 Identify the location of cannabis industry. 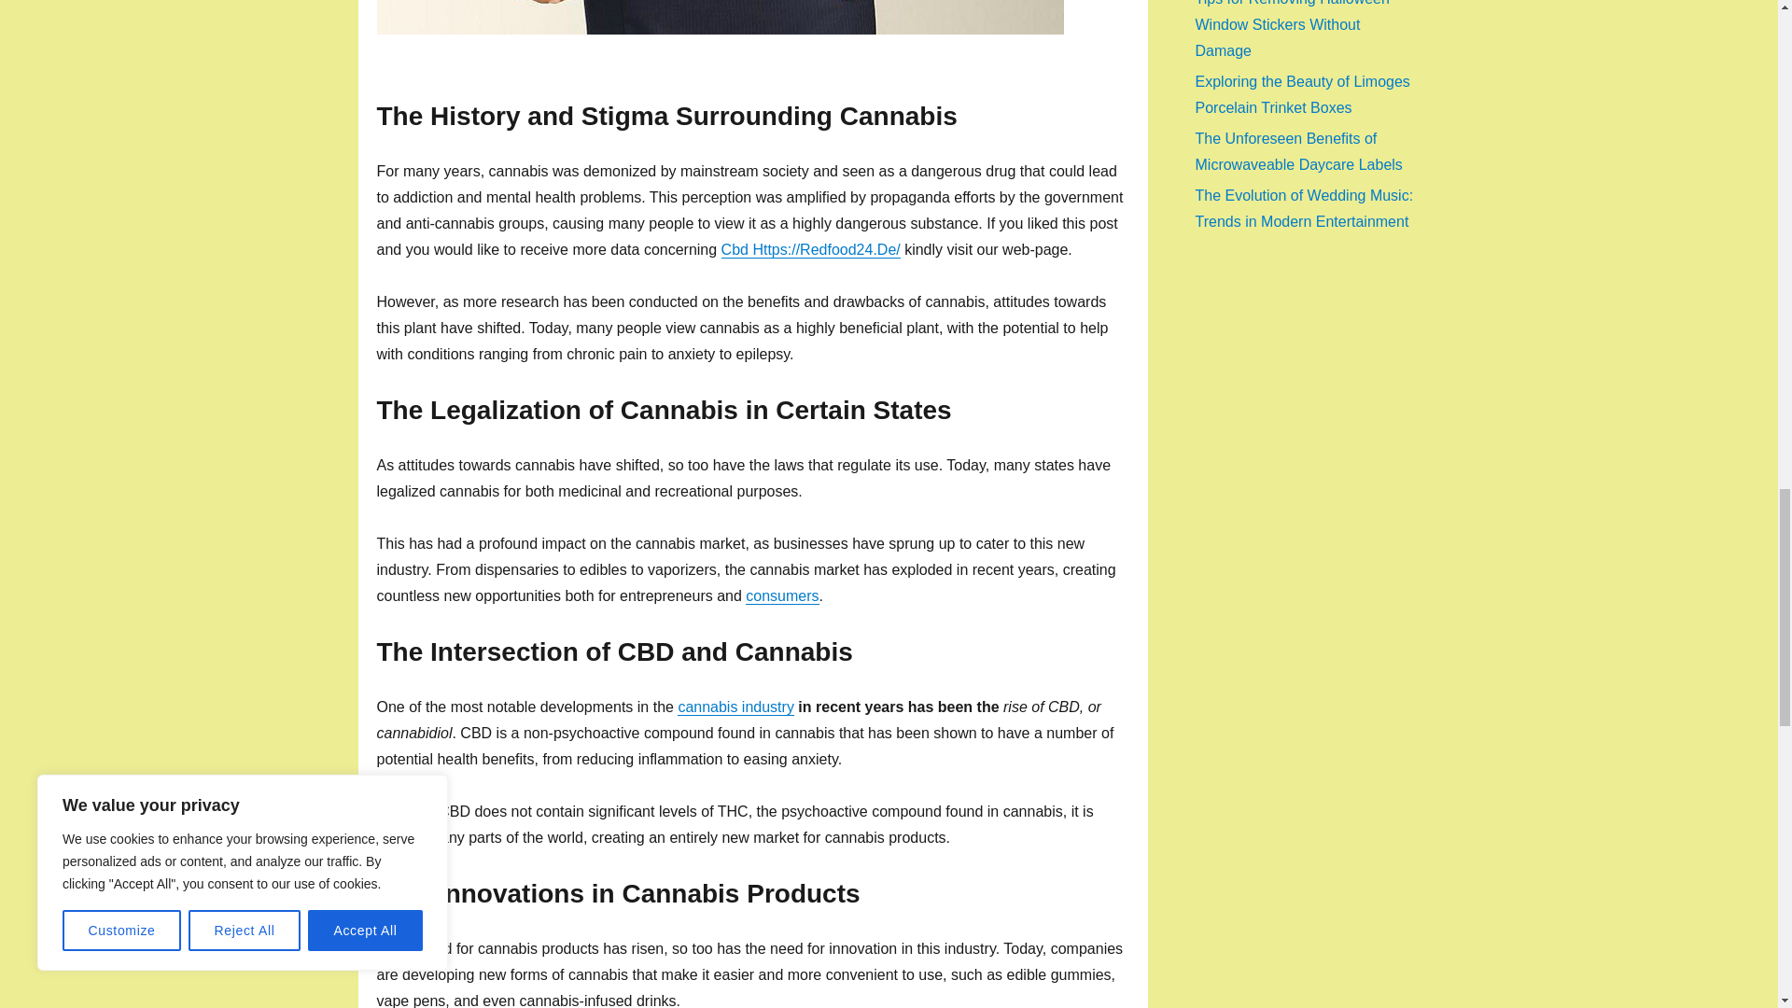
(735, 707).